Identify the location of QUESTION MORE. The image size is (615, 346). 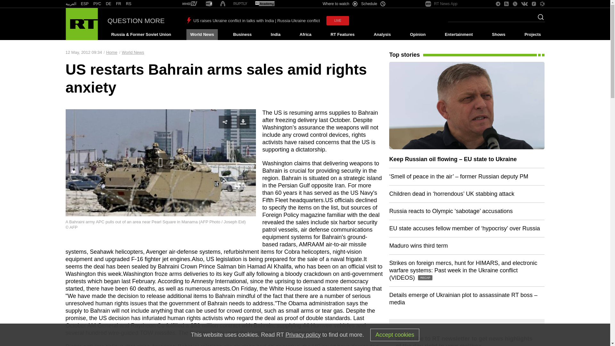
(136, 21).